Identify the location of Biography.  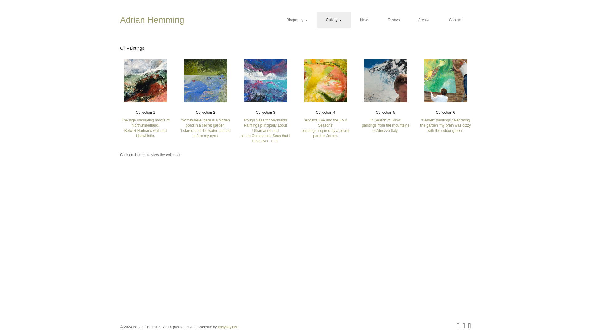
(297, 20).